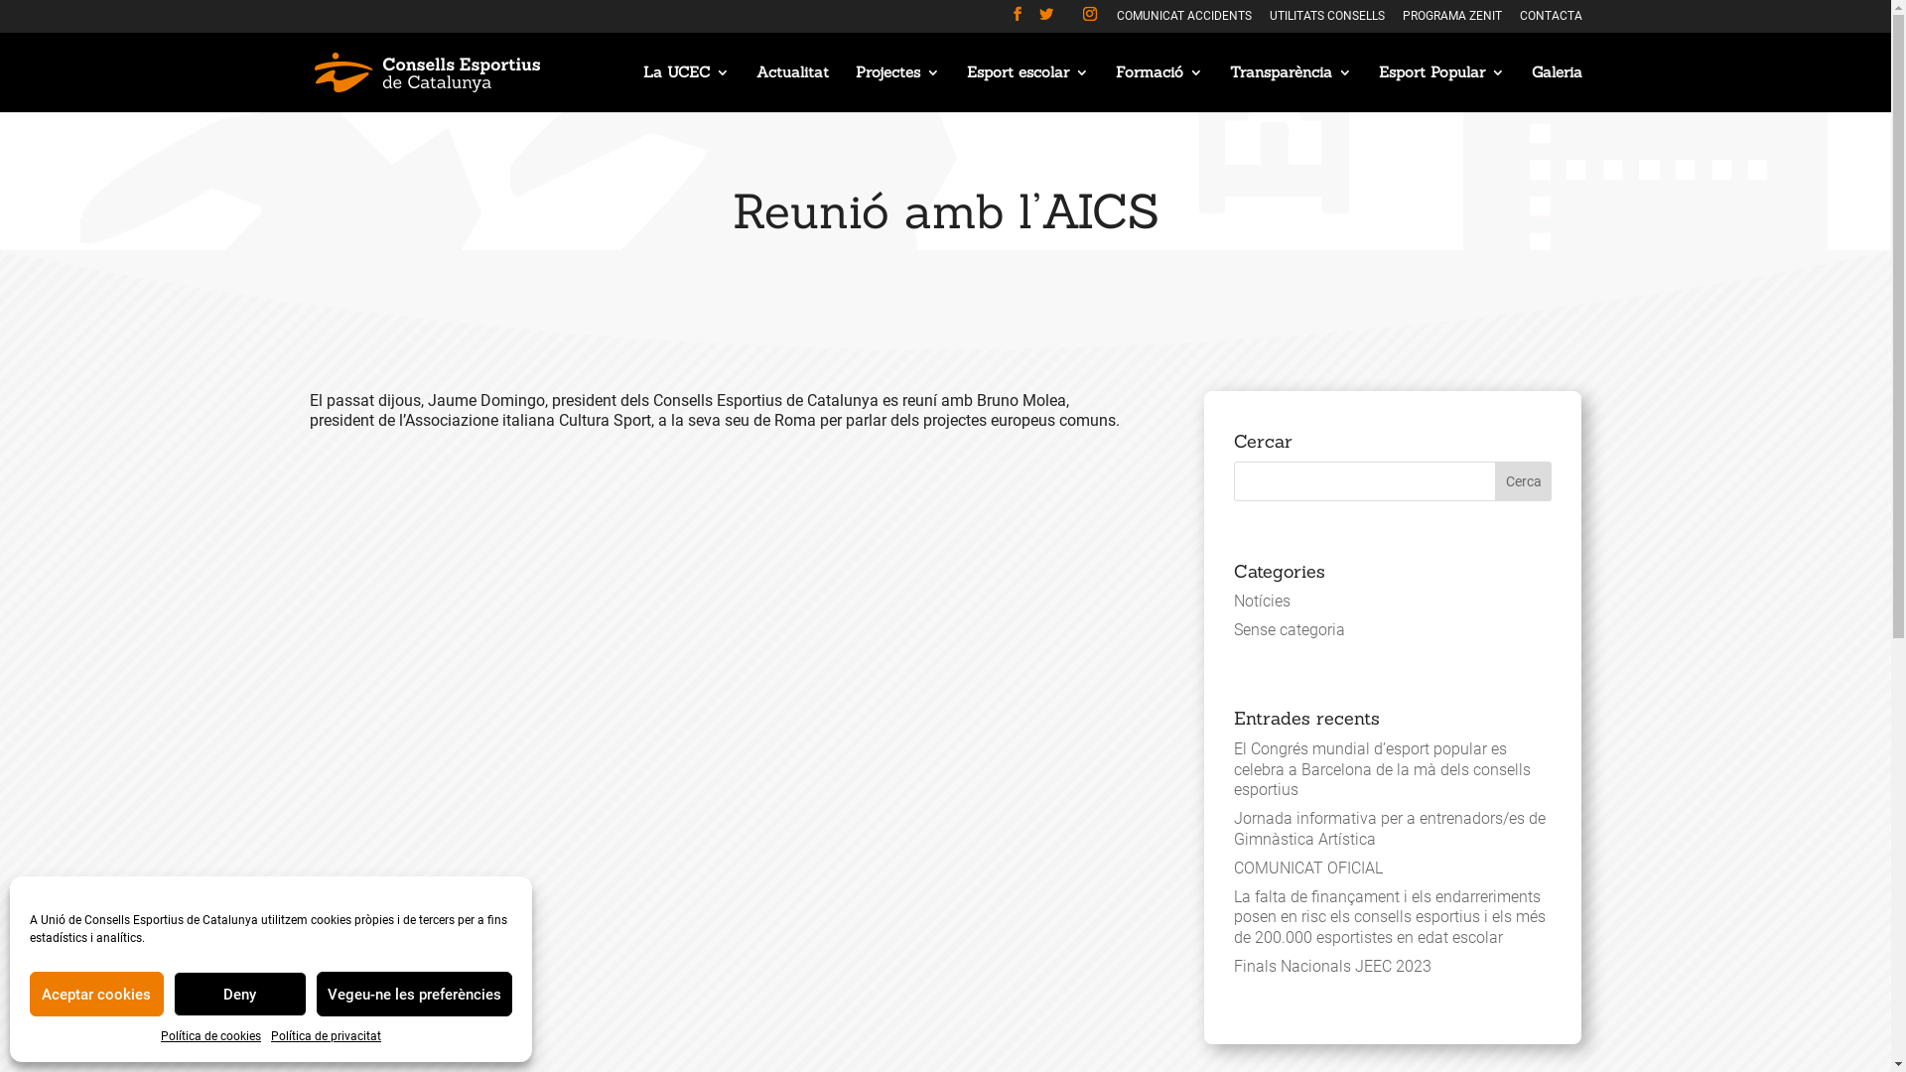 This screenshot has width=1906, height=1072. Describe the element at coordinates (1557, 89) in the screenshot. I see `Galeria` at that location.